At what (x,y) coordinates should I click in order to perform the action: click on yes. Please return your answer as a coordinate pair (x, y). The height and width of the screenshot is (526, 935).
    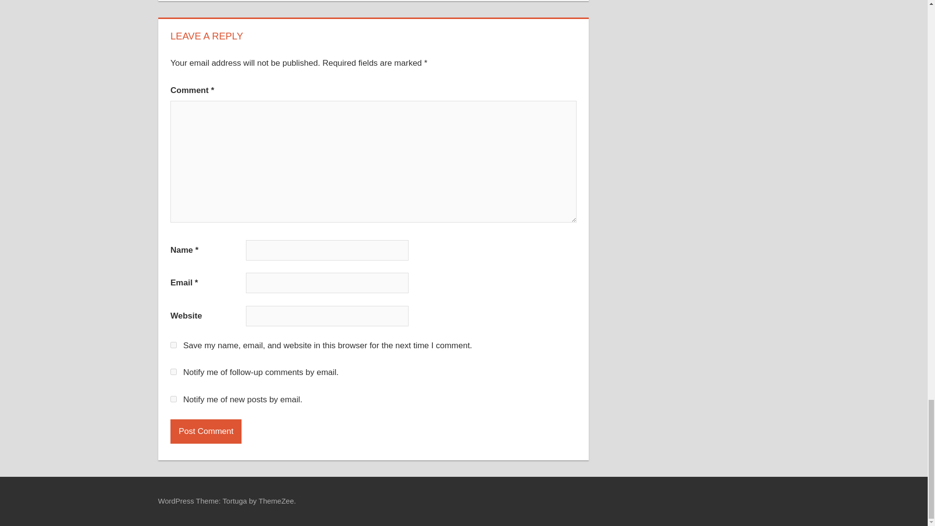
    Looking at the image, I should click on (173, 345).